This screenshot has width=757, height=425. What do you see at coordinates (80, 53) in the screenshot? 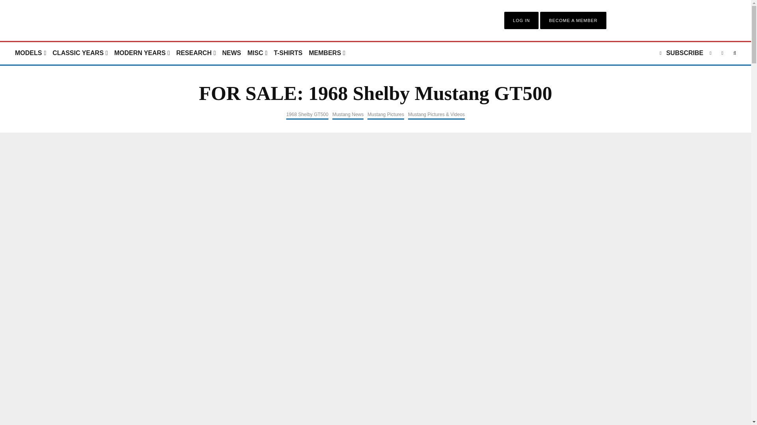
I see `CLASSIC YEARS` at bounding box center [80, 53].